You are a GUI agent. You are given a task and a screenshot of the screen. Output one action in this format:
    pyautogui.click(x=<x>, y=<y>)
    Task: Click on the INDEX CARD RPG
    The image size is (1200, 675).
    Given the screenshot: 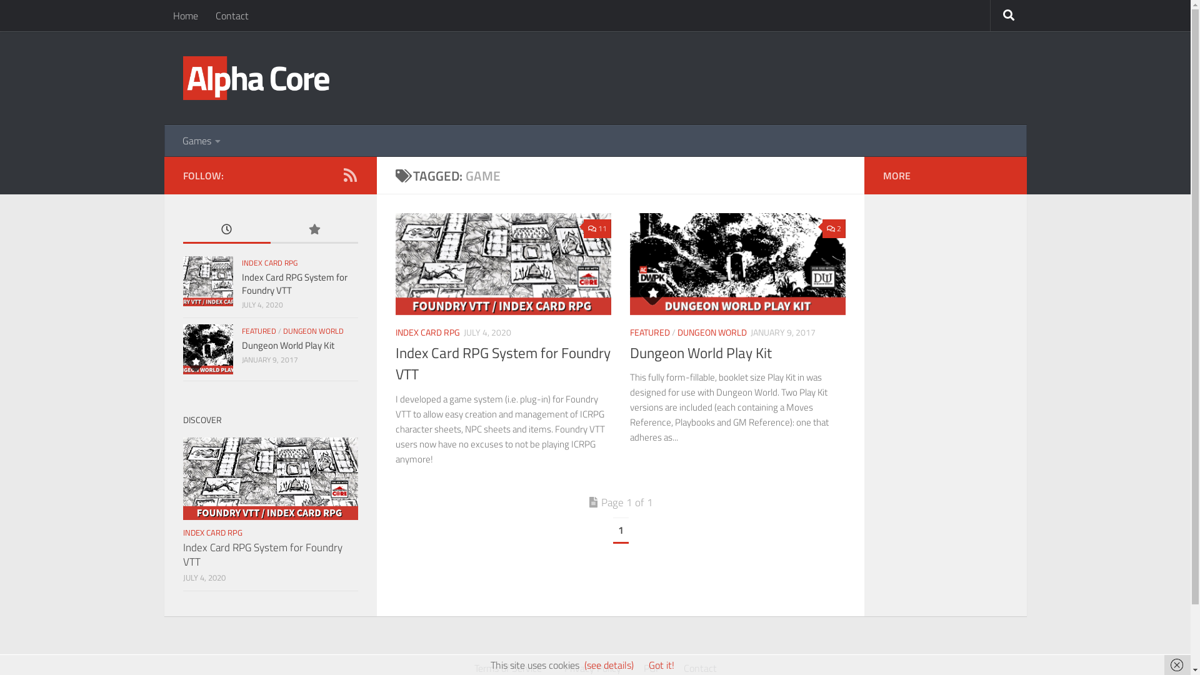 What is the action you would take?
    pyautogui.click(x=269, y=262)
    